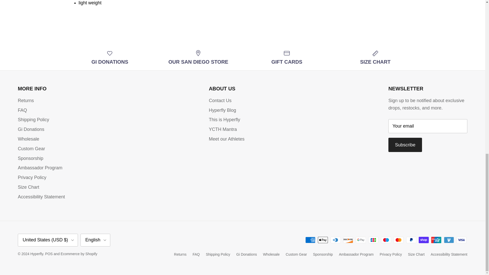  What do you see at coordinates (323, 240) in the screenshot?
I see `Apple Pay` at bounding box center [323, 240].